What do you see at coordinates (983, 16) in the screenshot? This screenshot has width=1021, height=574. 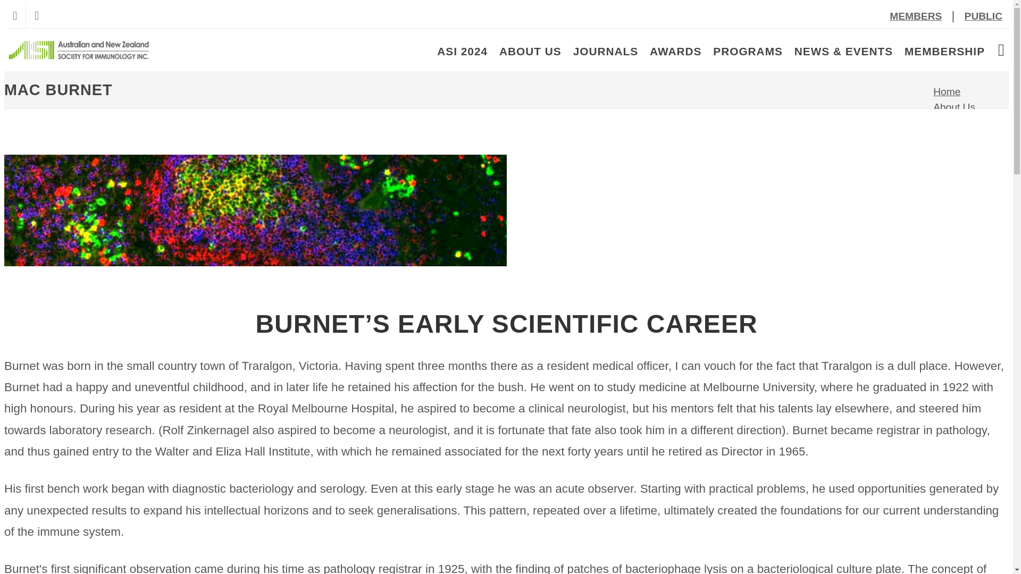 I see `PUBLIC` at bounding box center [983, 16].